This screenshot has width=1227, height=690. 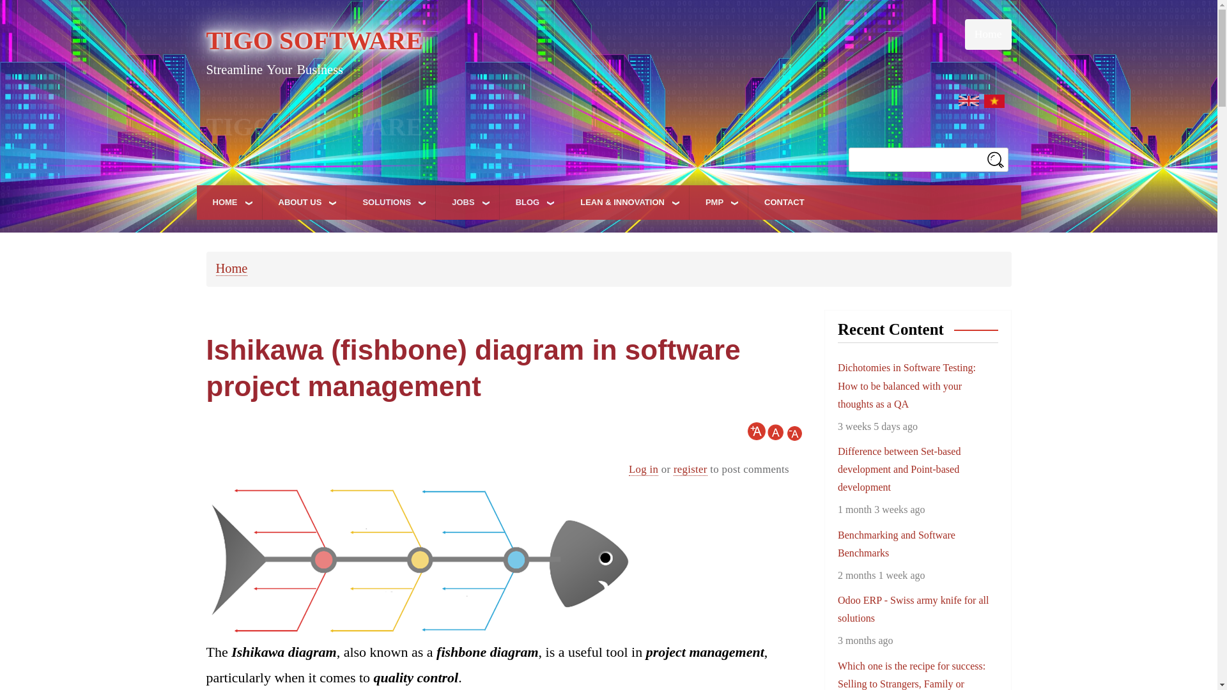 I want to click on SOLUTIONS, so click(x=390, y=203).